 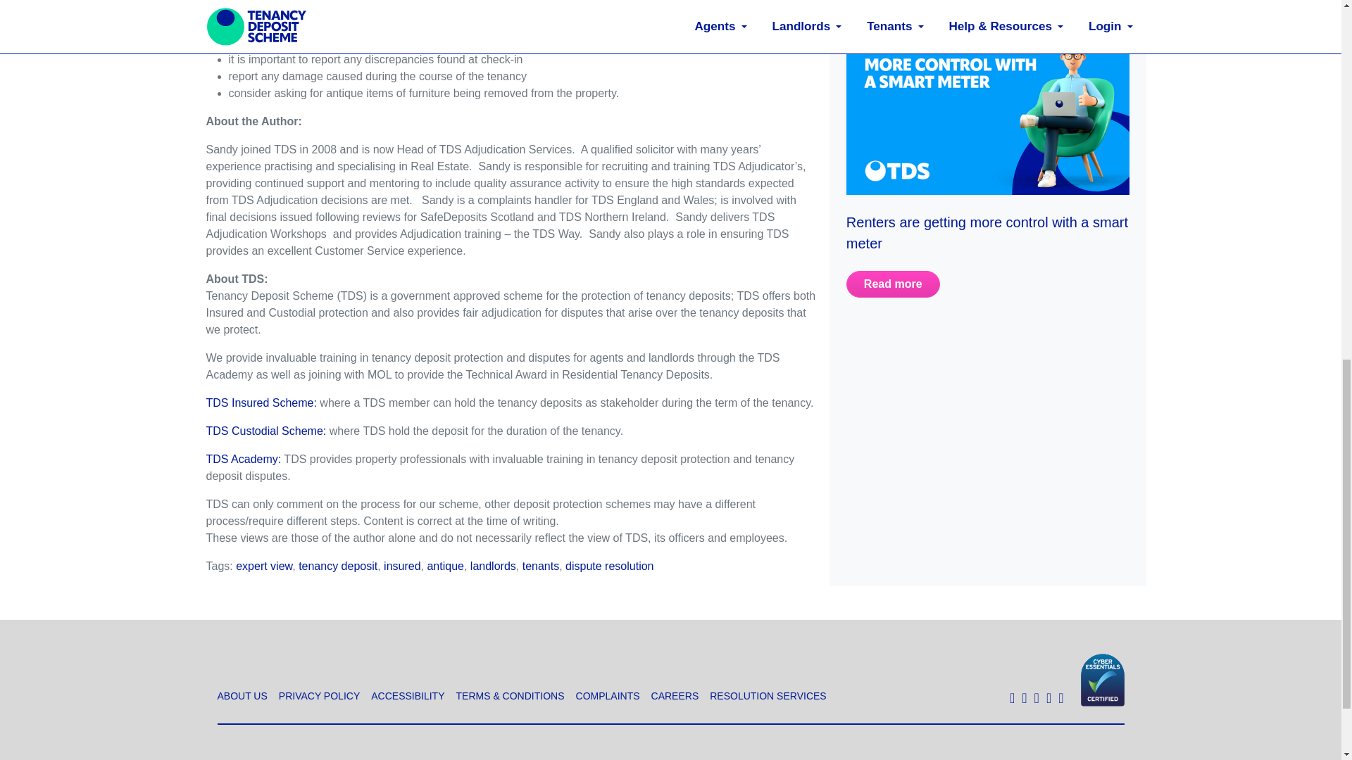 I want to click on TDS Academy:, so click(x=243, y=459).